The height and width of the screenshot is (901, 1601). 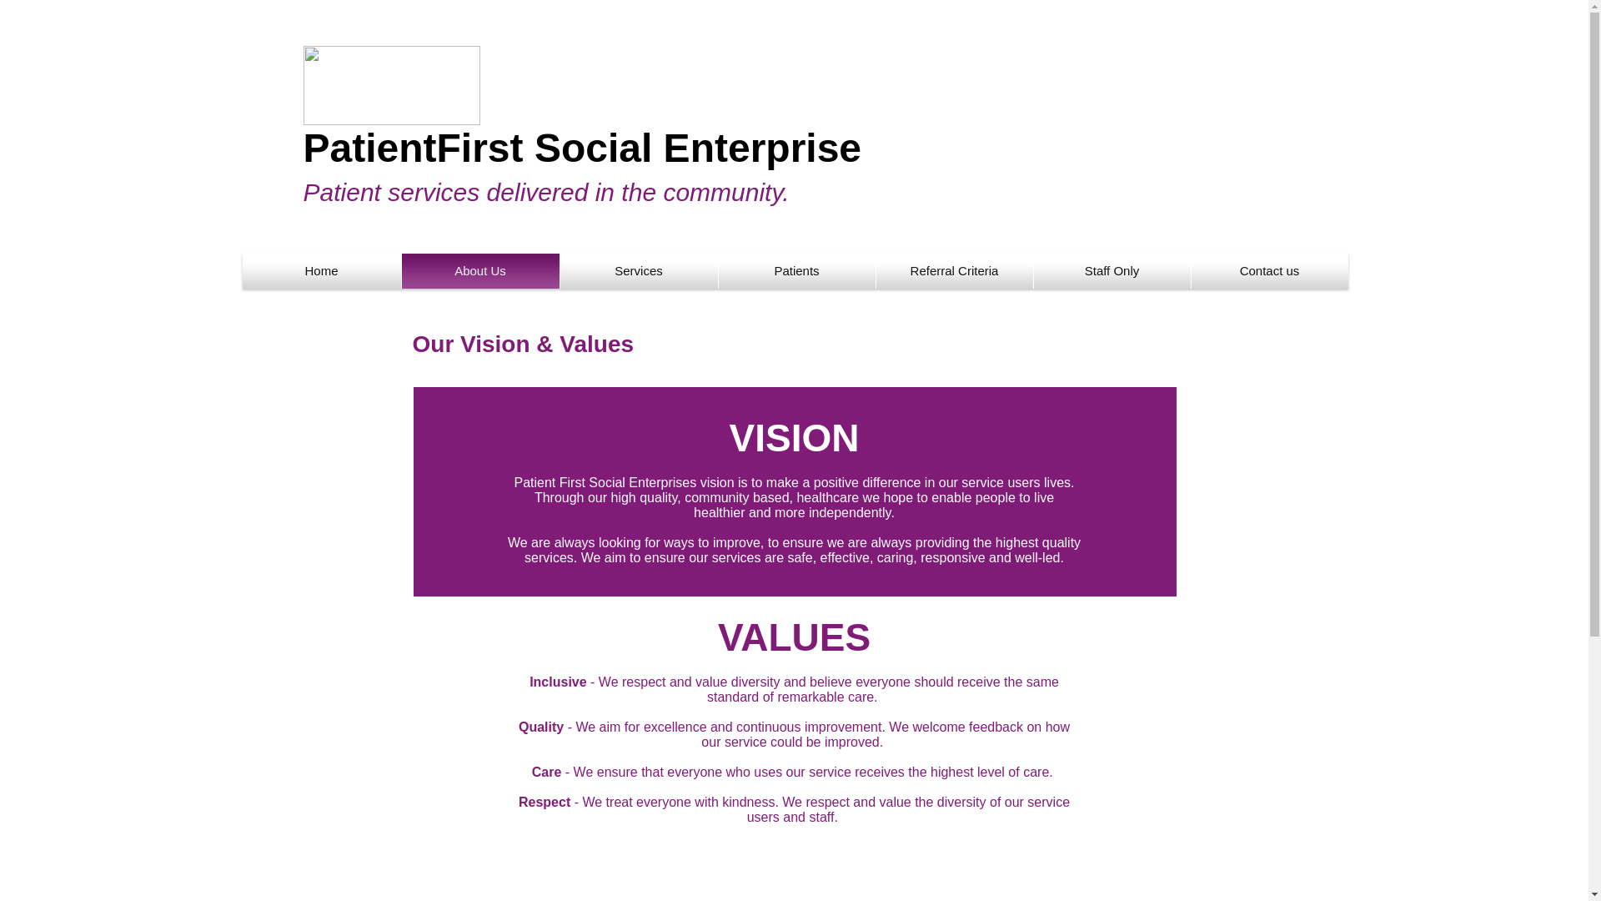 I want to click on Home, so click(x=320, y=270).